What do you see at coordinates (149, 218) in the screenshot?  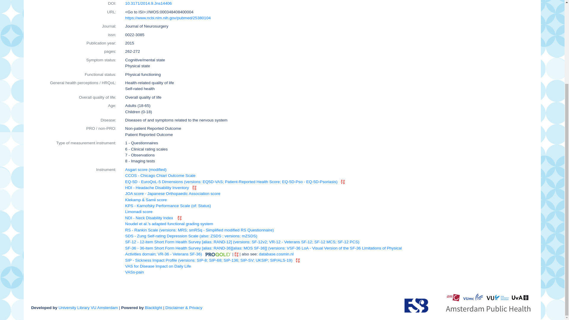 I see `NDI - Neck Disability Index` at bounding box center [149, 218].